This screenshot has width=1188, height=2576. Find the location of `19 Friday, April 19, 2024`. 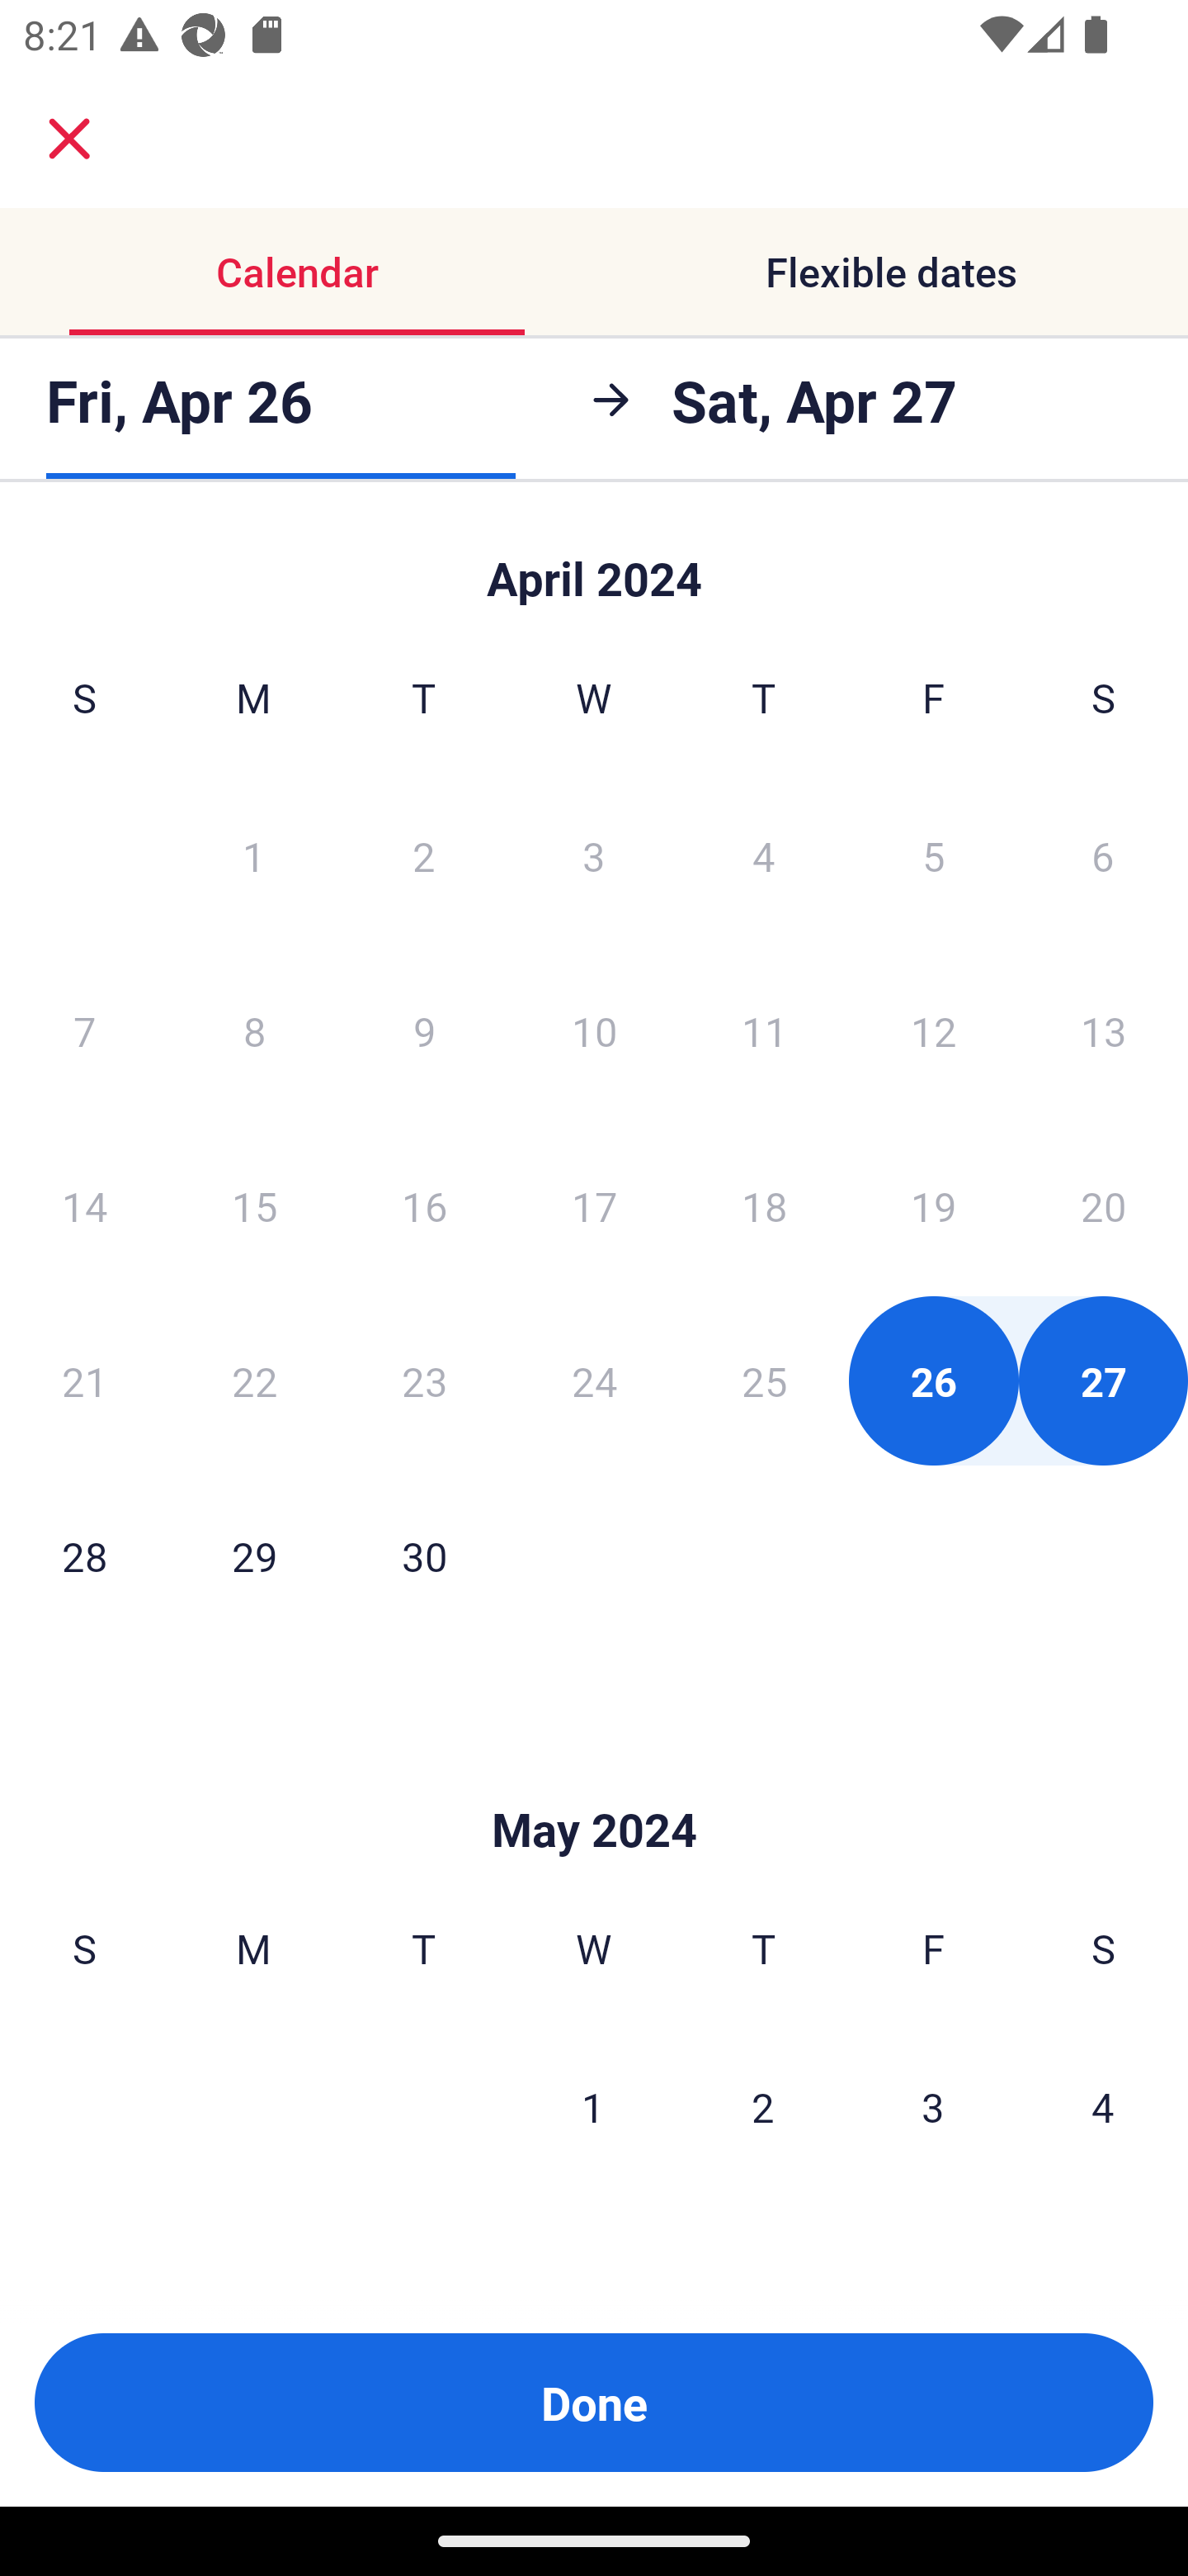

19 Friday, April 19, 2024 is located at coordinates (934, 1205).